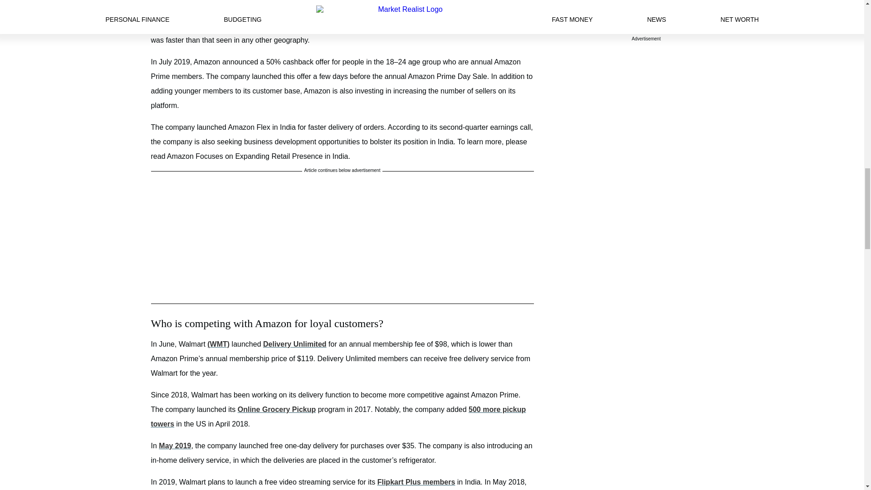  I want to click on Flipkart Plus members, so click(416, 482).